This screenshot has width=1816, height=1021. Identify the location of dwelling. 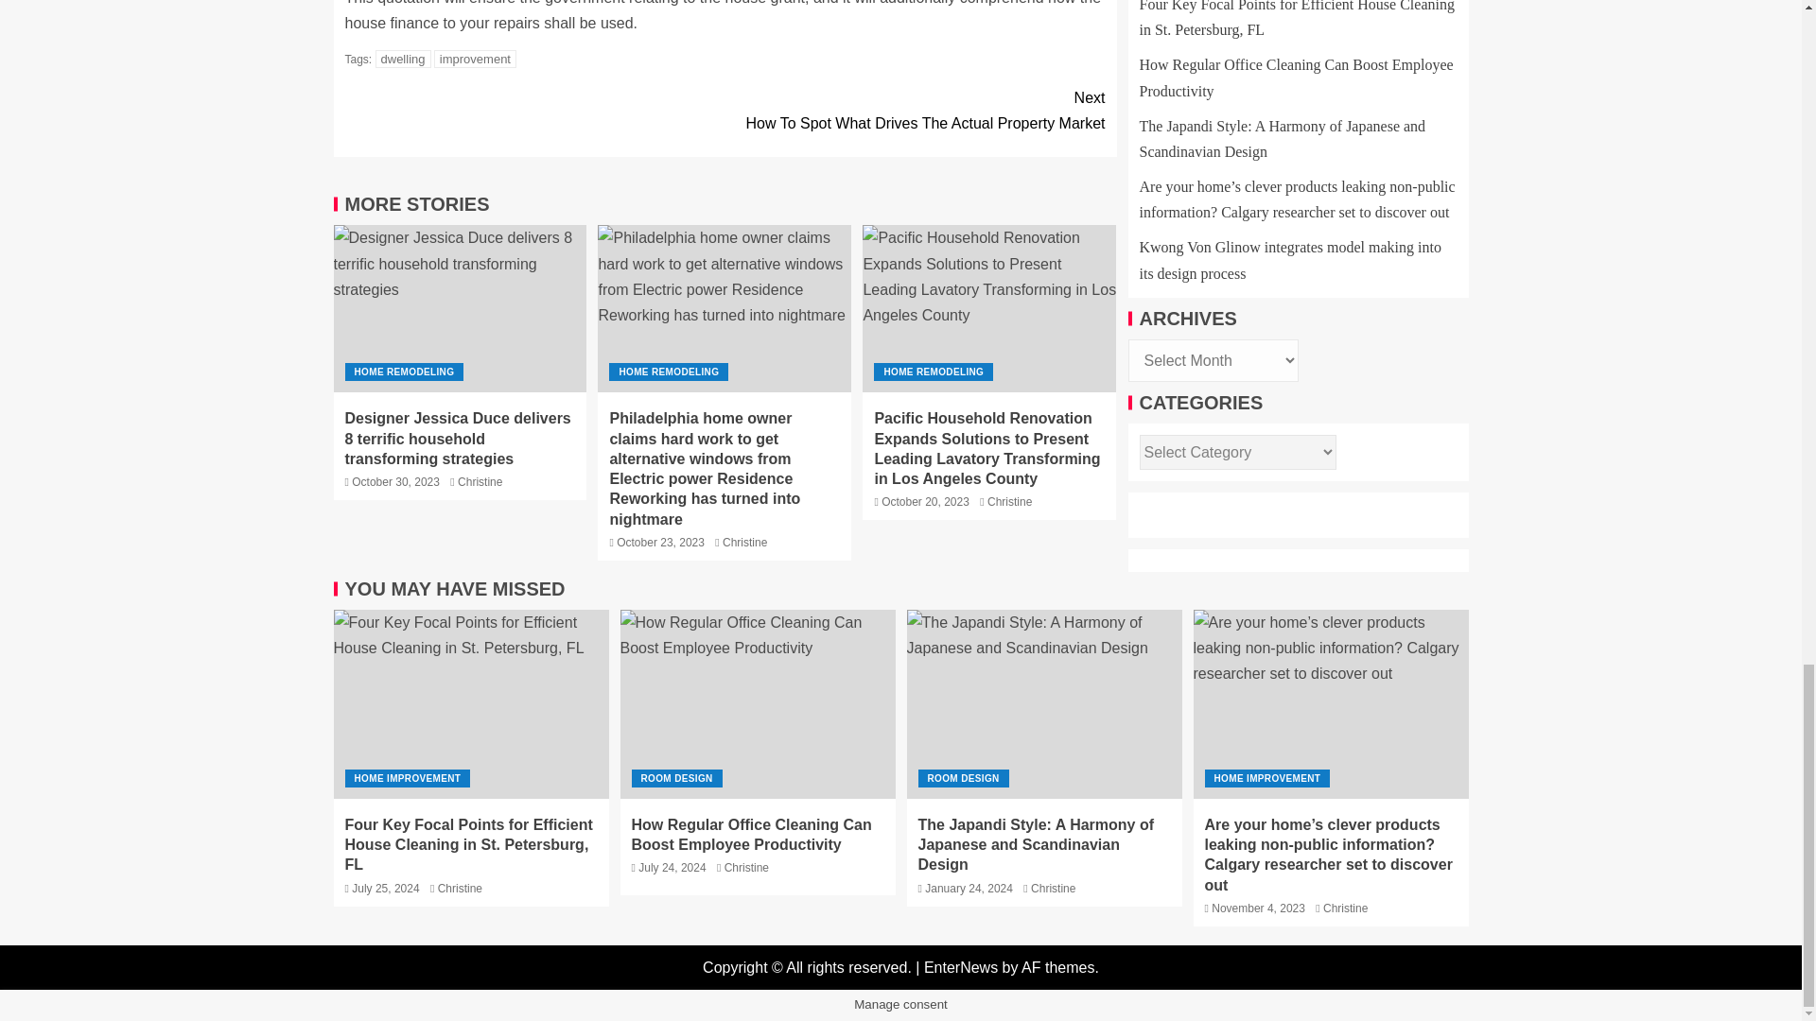
(1009, 501).